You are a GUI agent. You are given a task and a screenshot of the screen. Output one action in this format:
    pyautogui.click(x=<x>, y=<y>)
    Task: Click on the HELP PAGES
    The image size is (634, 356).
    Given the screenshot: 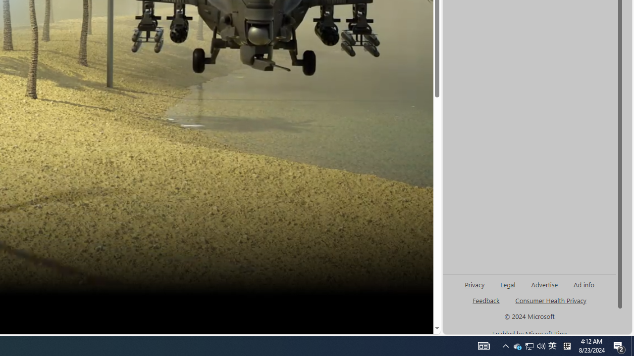 What is the action you would take?
    pyautogui.click(x=19, y=305)
    